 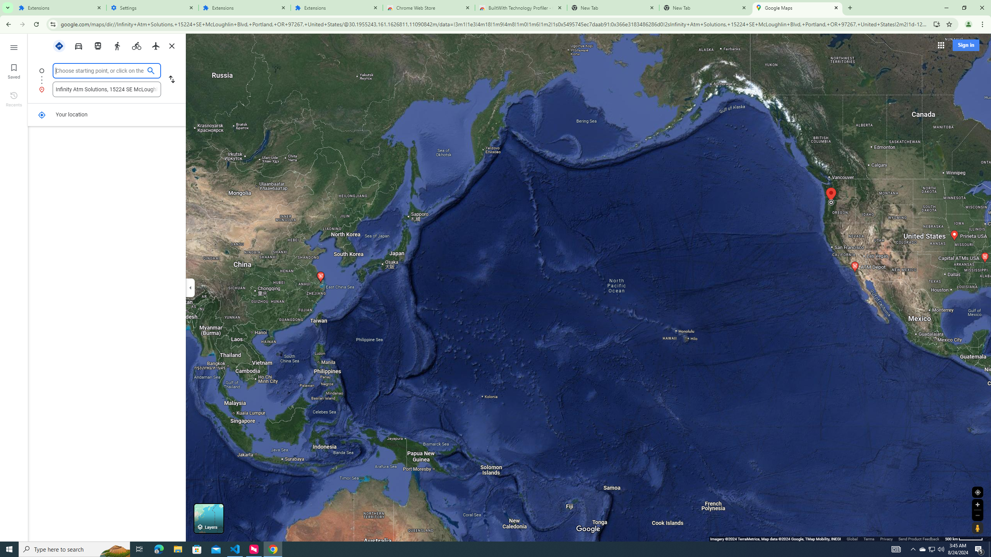 What do you see at coordinates (850, 8) in the screenshot?
I see `New Tab` at bounding box center [850, 8].